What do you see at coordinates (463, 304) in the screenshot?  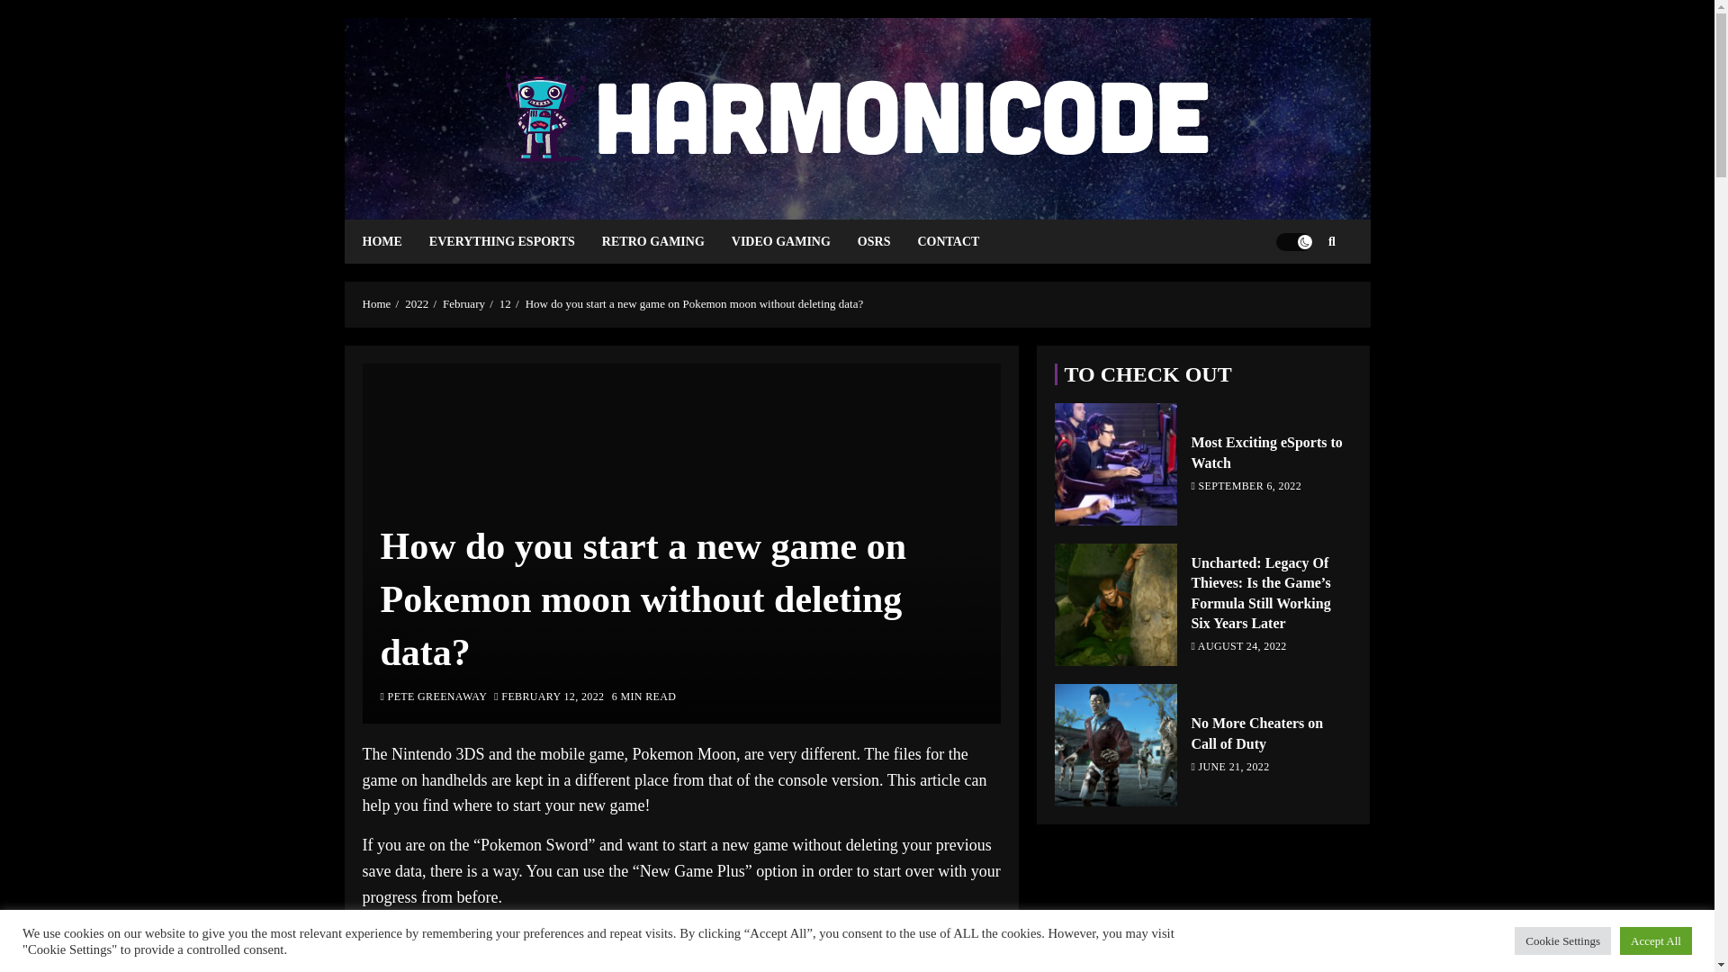 I see `February` at bounding box center [463, 304].